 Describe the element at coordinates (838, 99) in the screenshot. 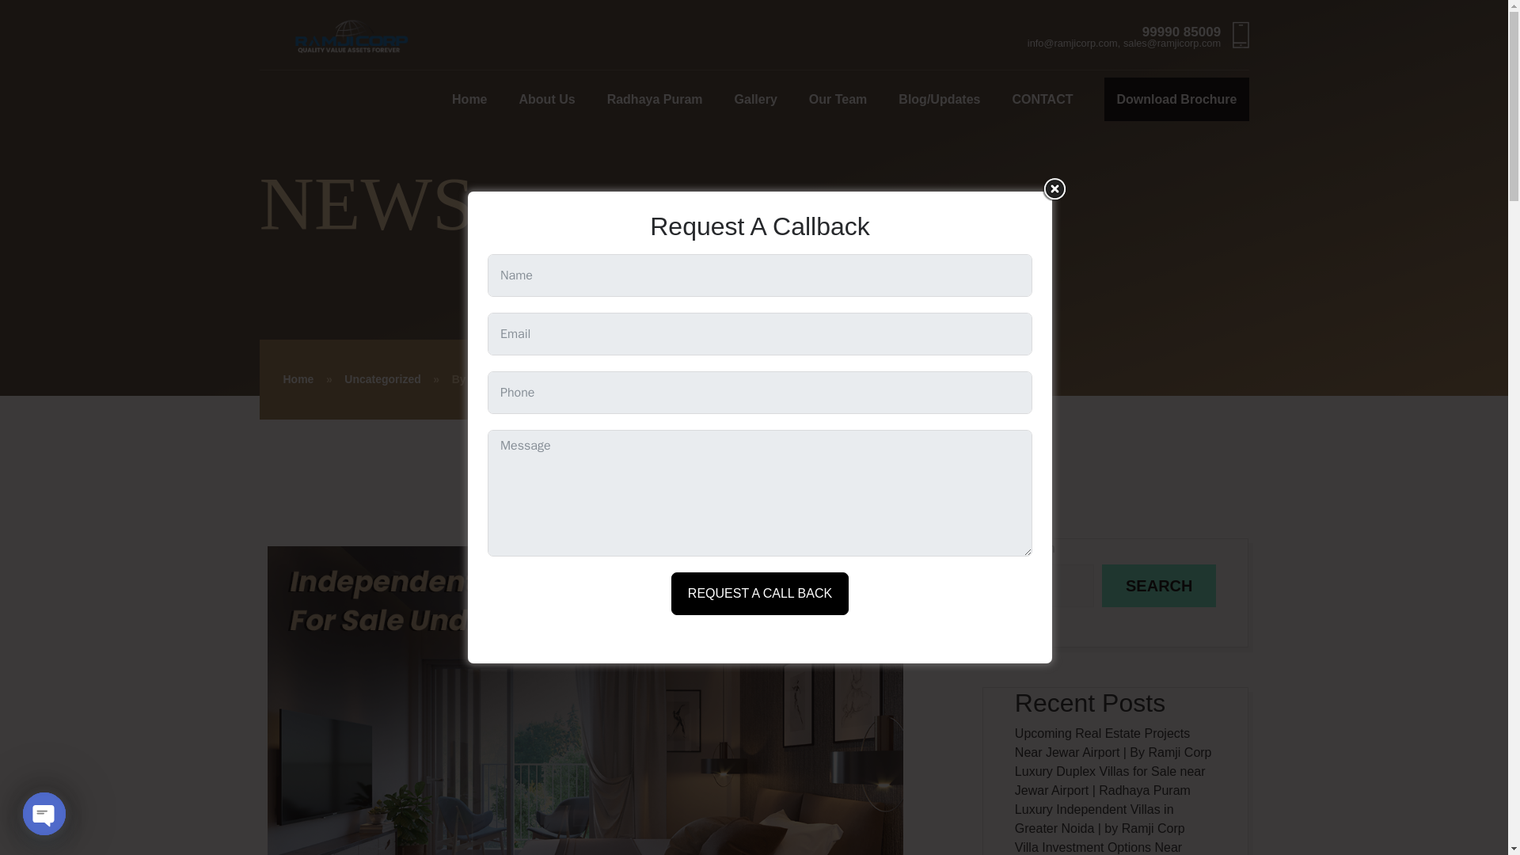

I see `Our Team` at that location.